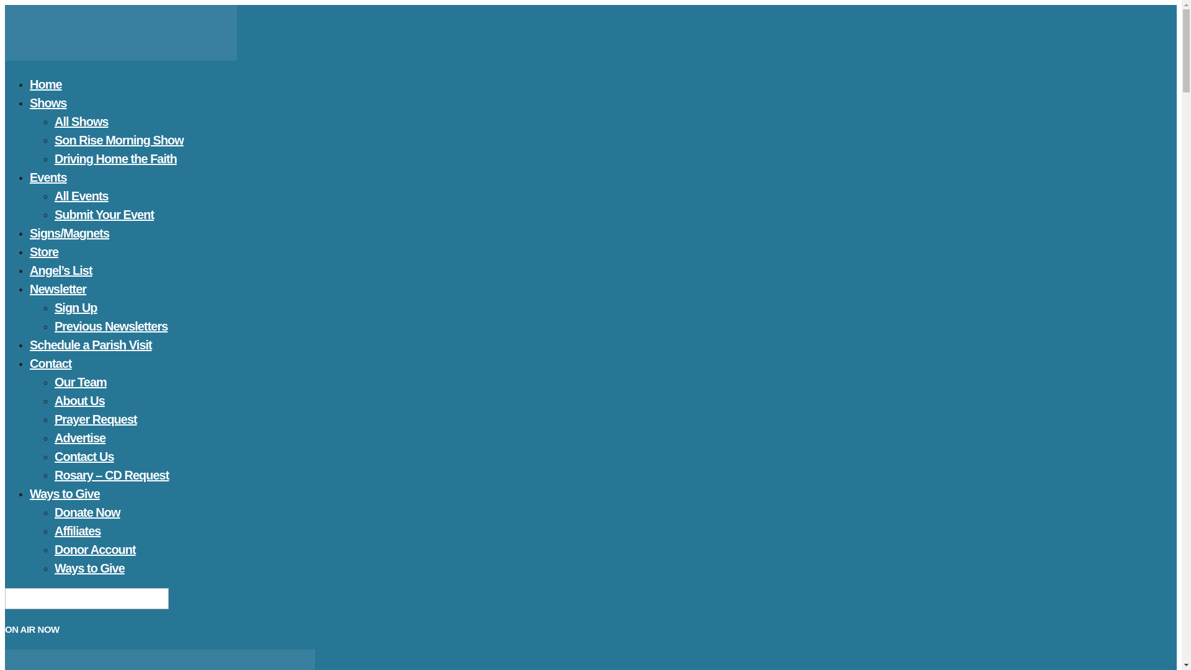 The height and width of the screenshot is (670, 1191). I want to click on Advertise, so click(80, 438).